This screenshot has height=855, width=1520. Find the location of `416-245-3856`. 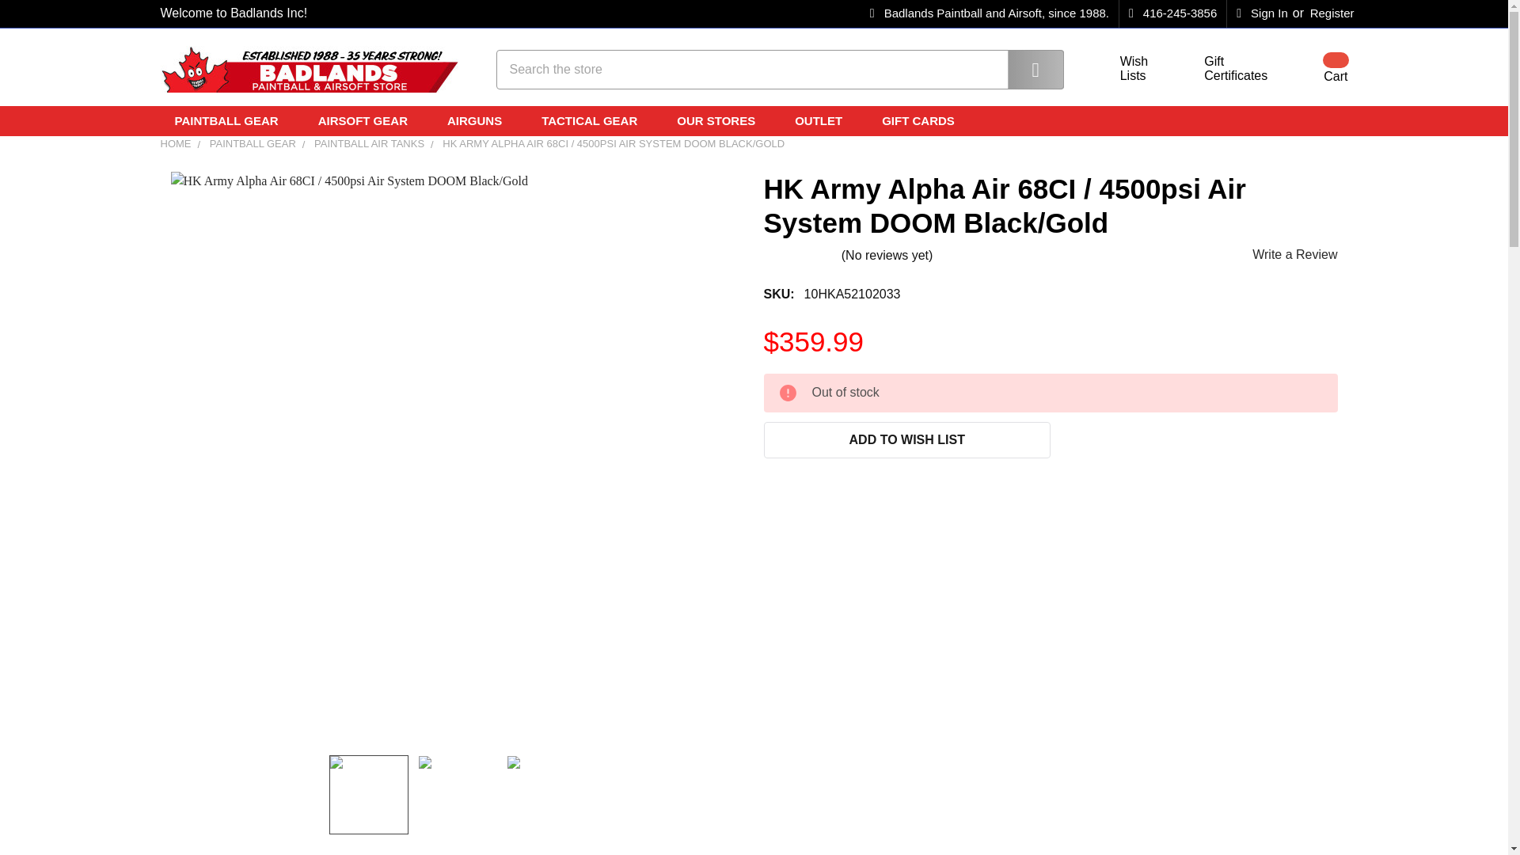

416-245-3856 is located at coordinates (1172, 13).